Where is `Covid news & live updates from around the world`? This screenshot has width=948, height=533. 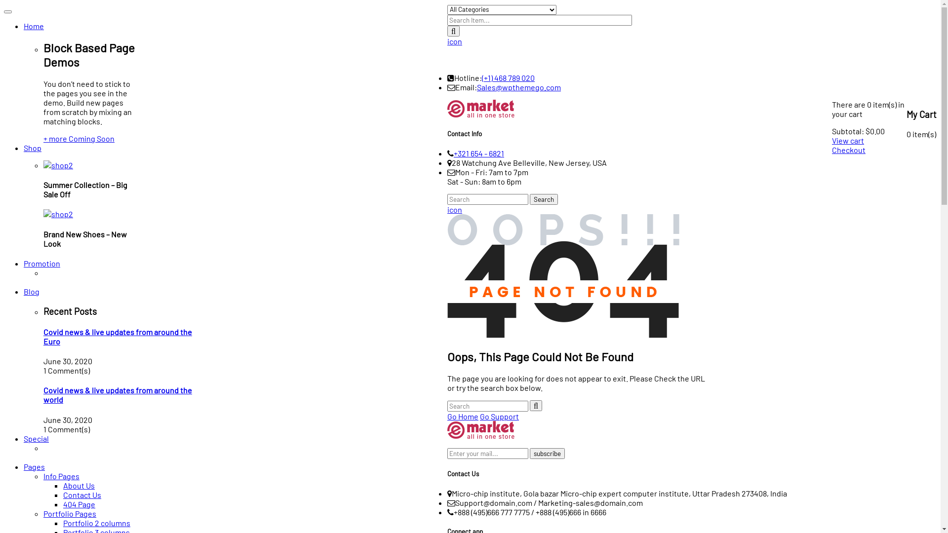 Covid news & live updates from around the world is located at coordinates (118, 395).